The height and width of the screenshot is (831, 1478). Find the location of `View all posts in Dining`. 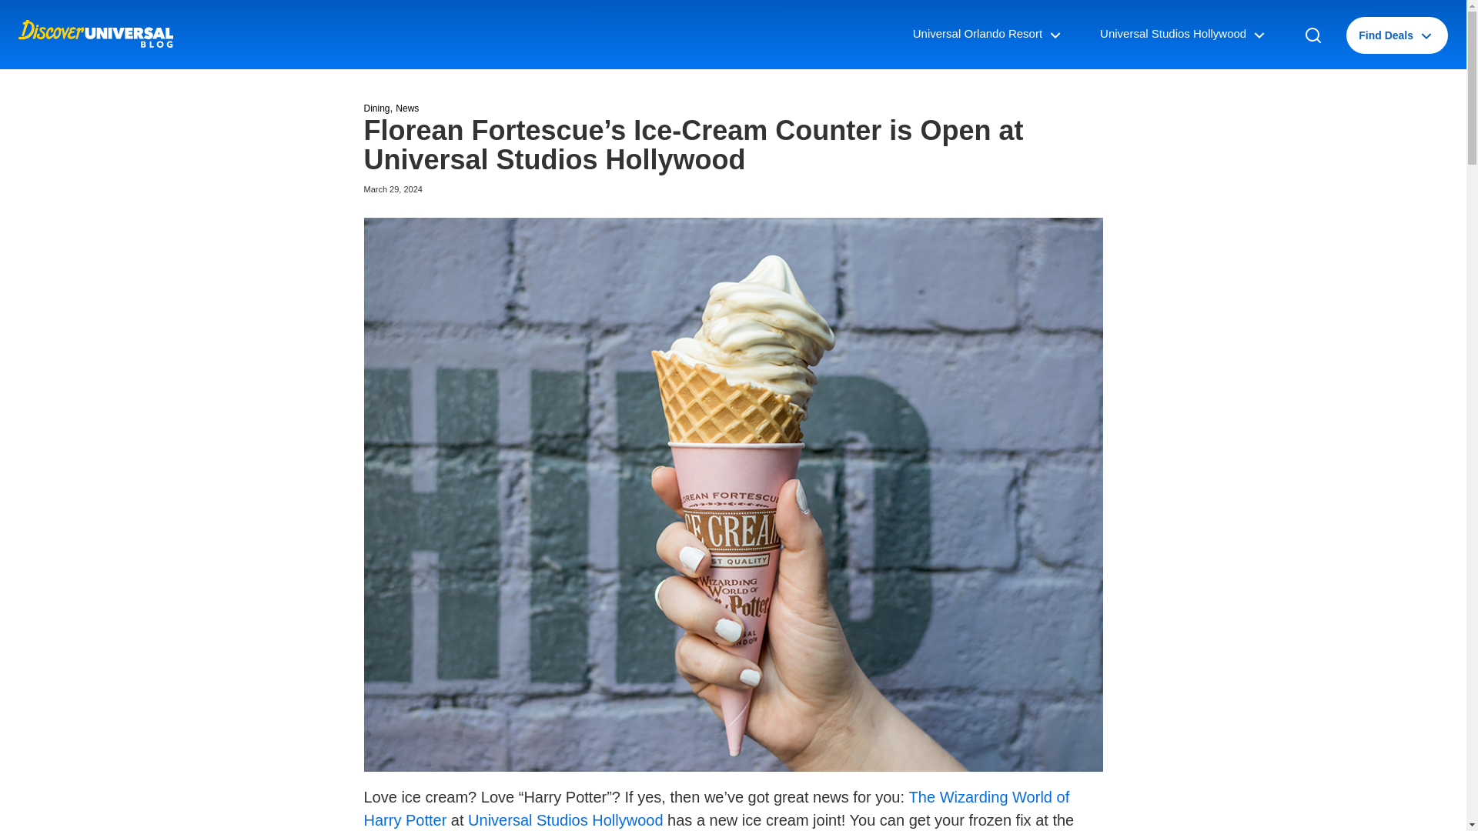

View all posts in Dining is located at coordinates (376, 108).